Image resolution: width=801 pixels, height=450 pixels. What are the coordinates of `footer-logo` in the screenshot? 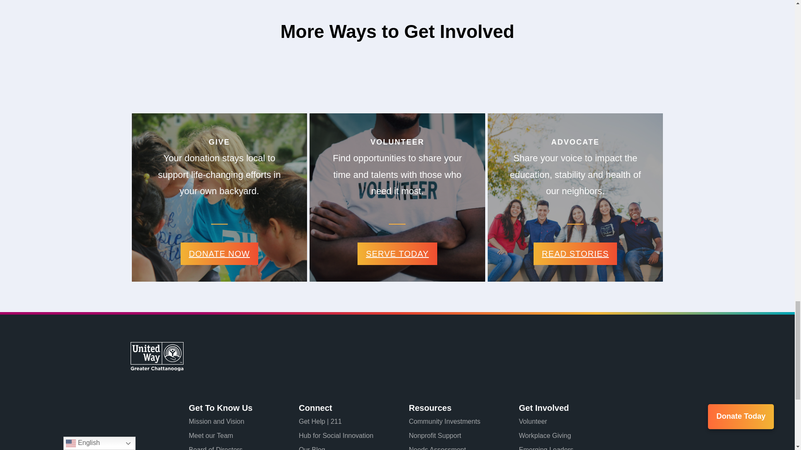 It's located at (156, 356).